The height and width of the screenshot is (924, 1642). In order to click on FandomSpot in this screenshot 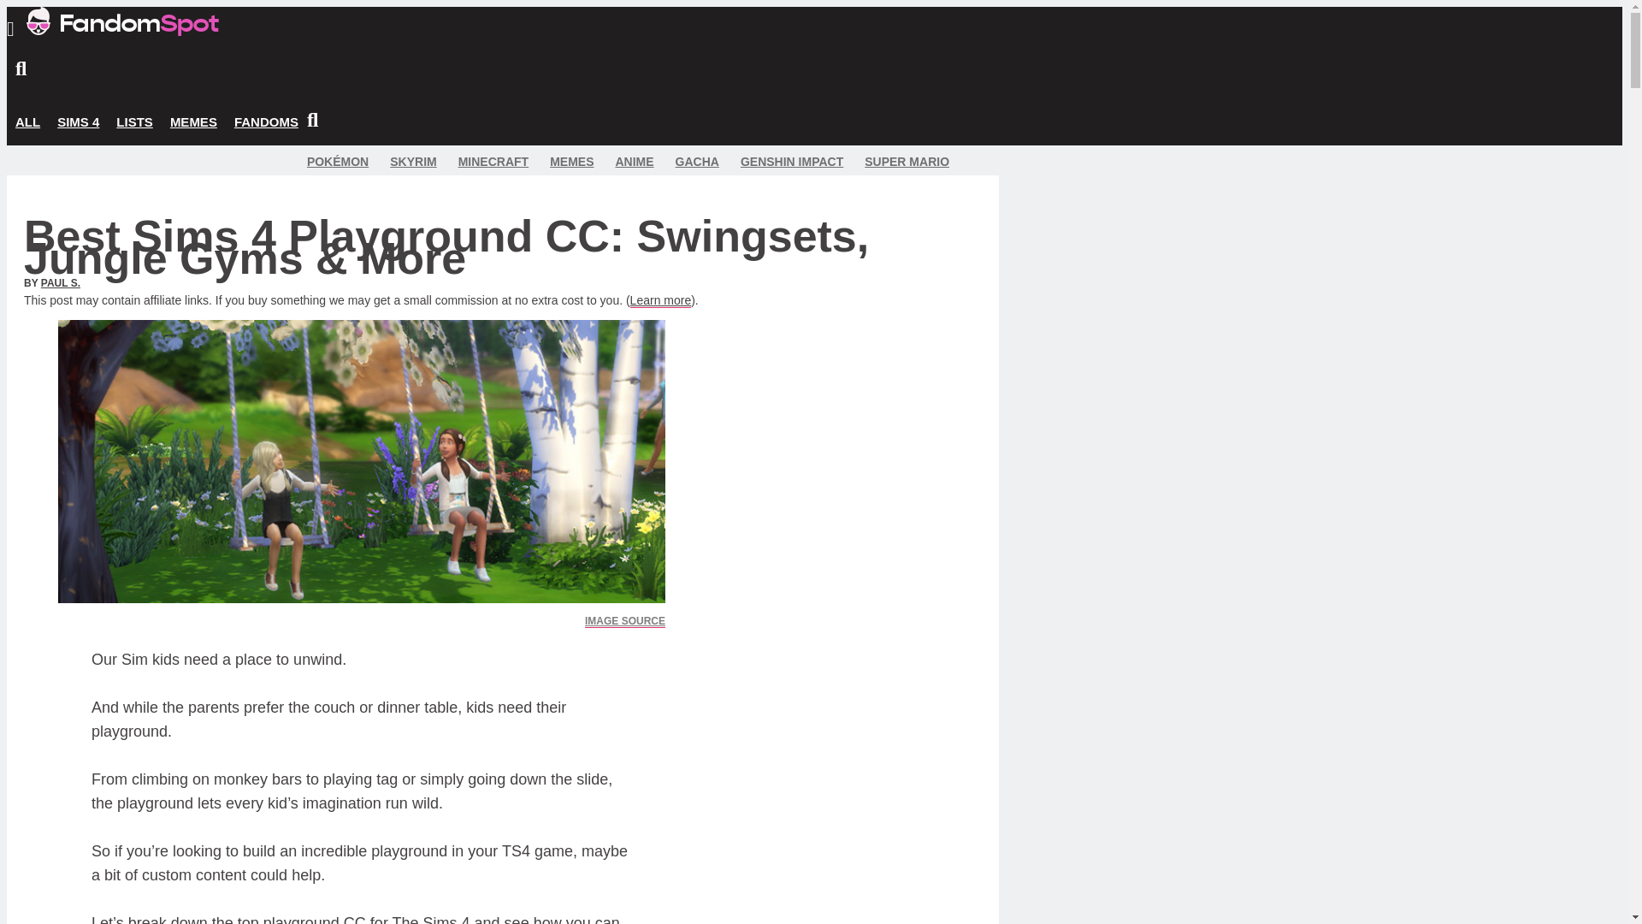, I will do `click(121, 31)`.